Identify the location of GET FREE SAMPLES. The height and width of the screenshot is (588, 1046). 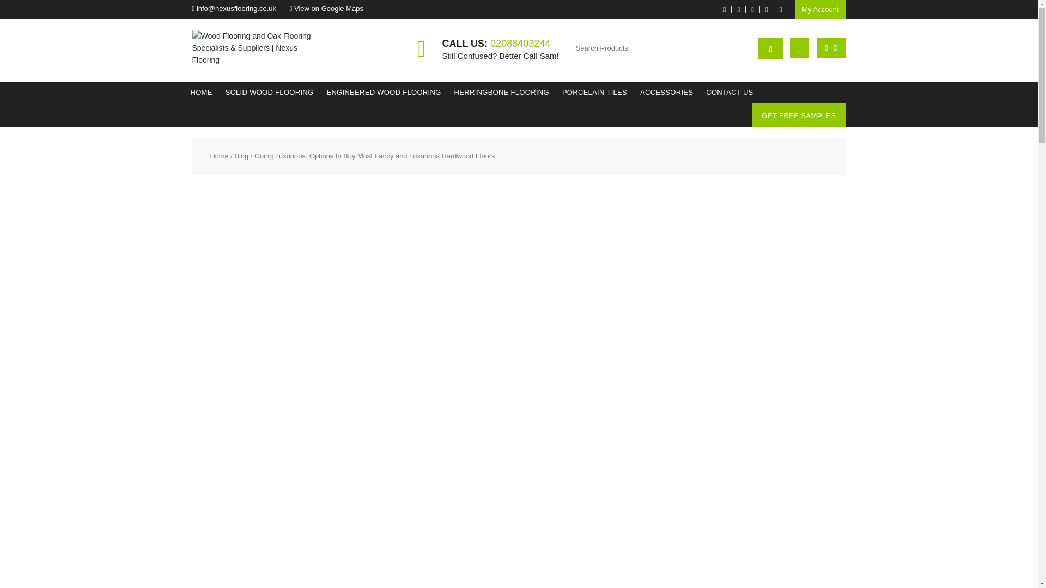
(799, 115).